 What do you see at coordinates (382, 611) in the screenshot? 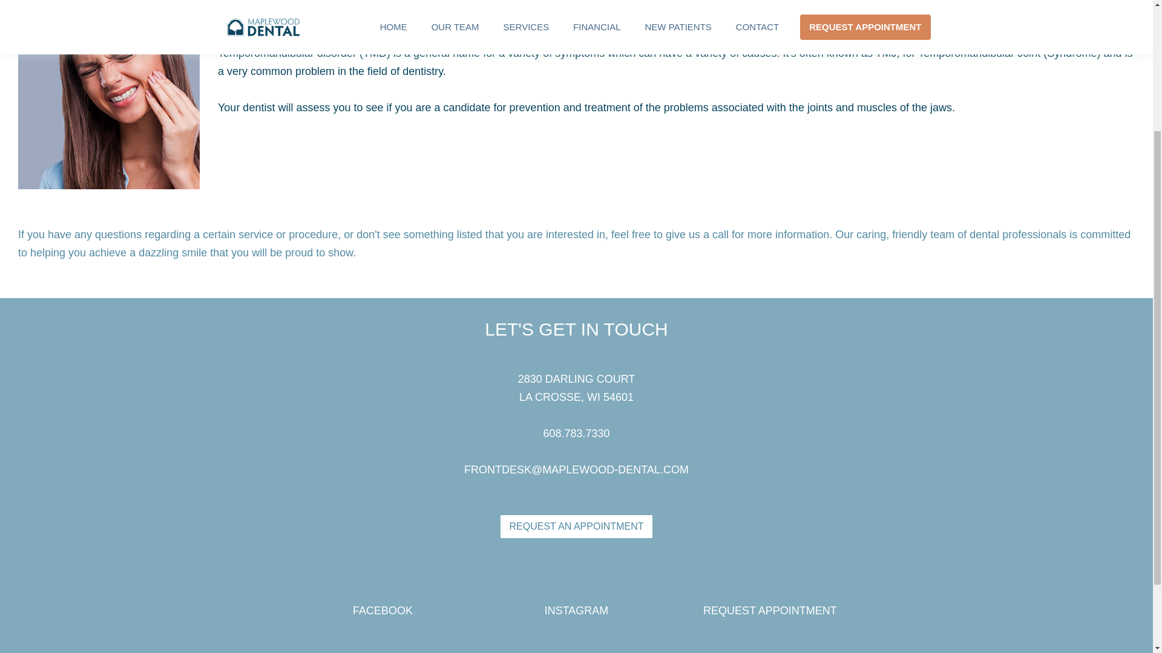
I see `FACEBOOK` at bounding box center [382, 611].